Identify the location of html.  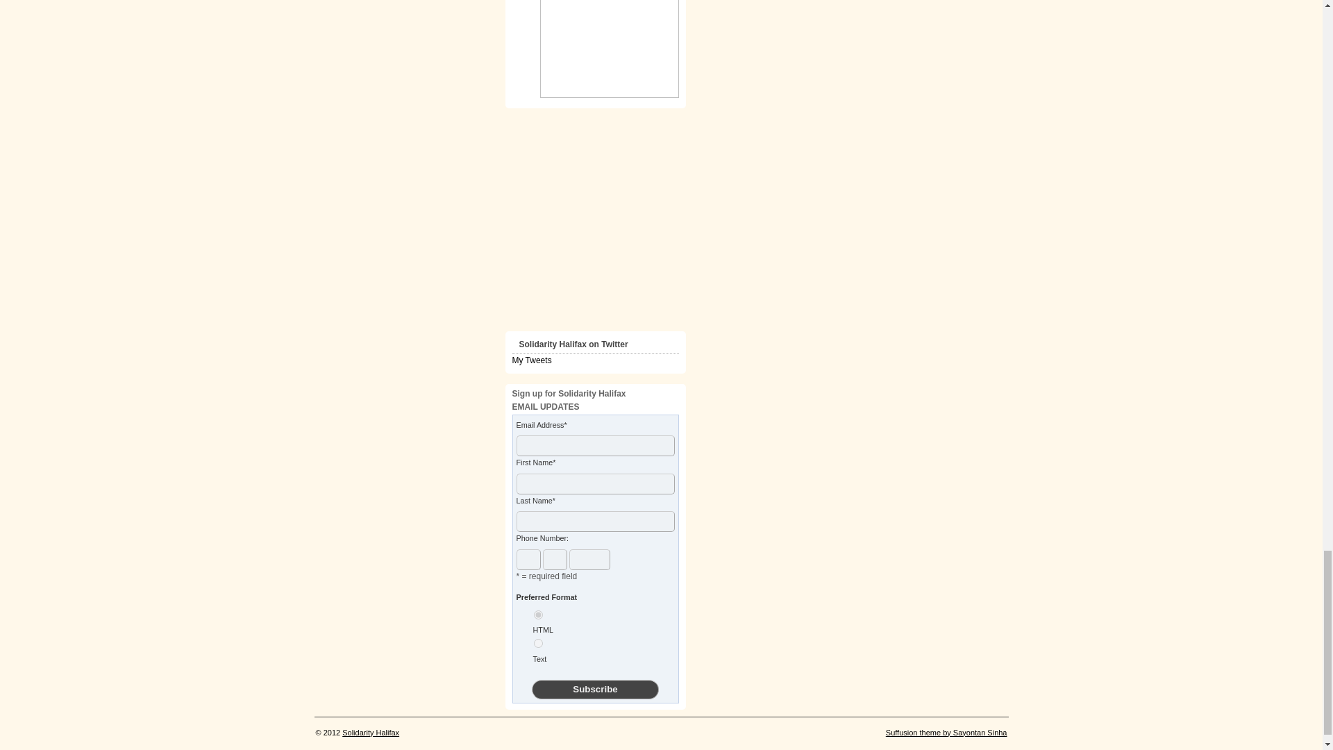
(537, 615).